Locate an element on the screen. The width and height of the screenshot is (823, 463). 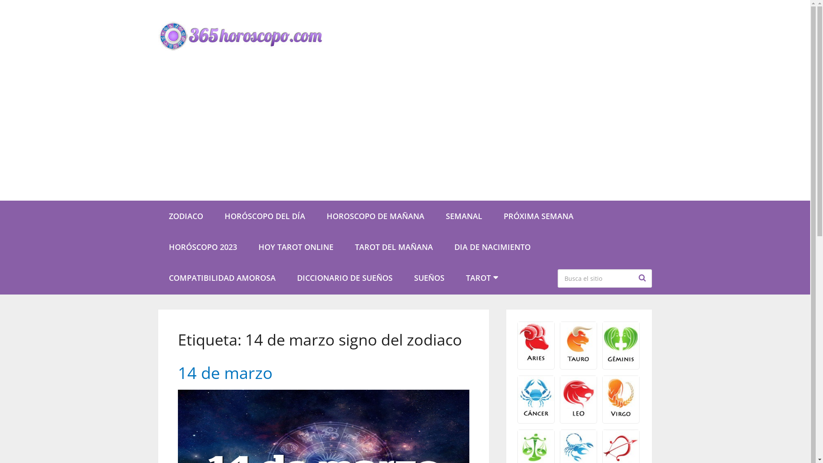
HOY TAROT ONLINE is located at coordinates (296, 247).